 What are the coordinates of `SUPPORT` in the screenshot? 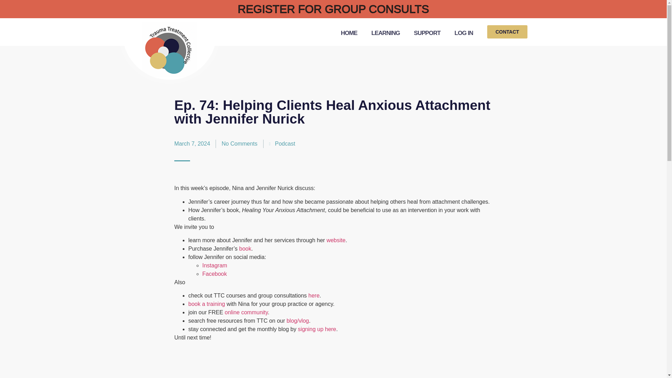 It's located at (427, 33).